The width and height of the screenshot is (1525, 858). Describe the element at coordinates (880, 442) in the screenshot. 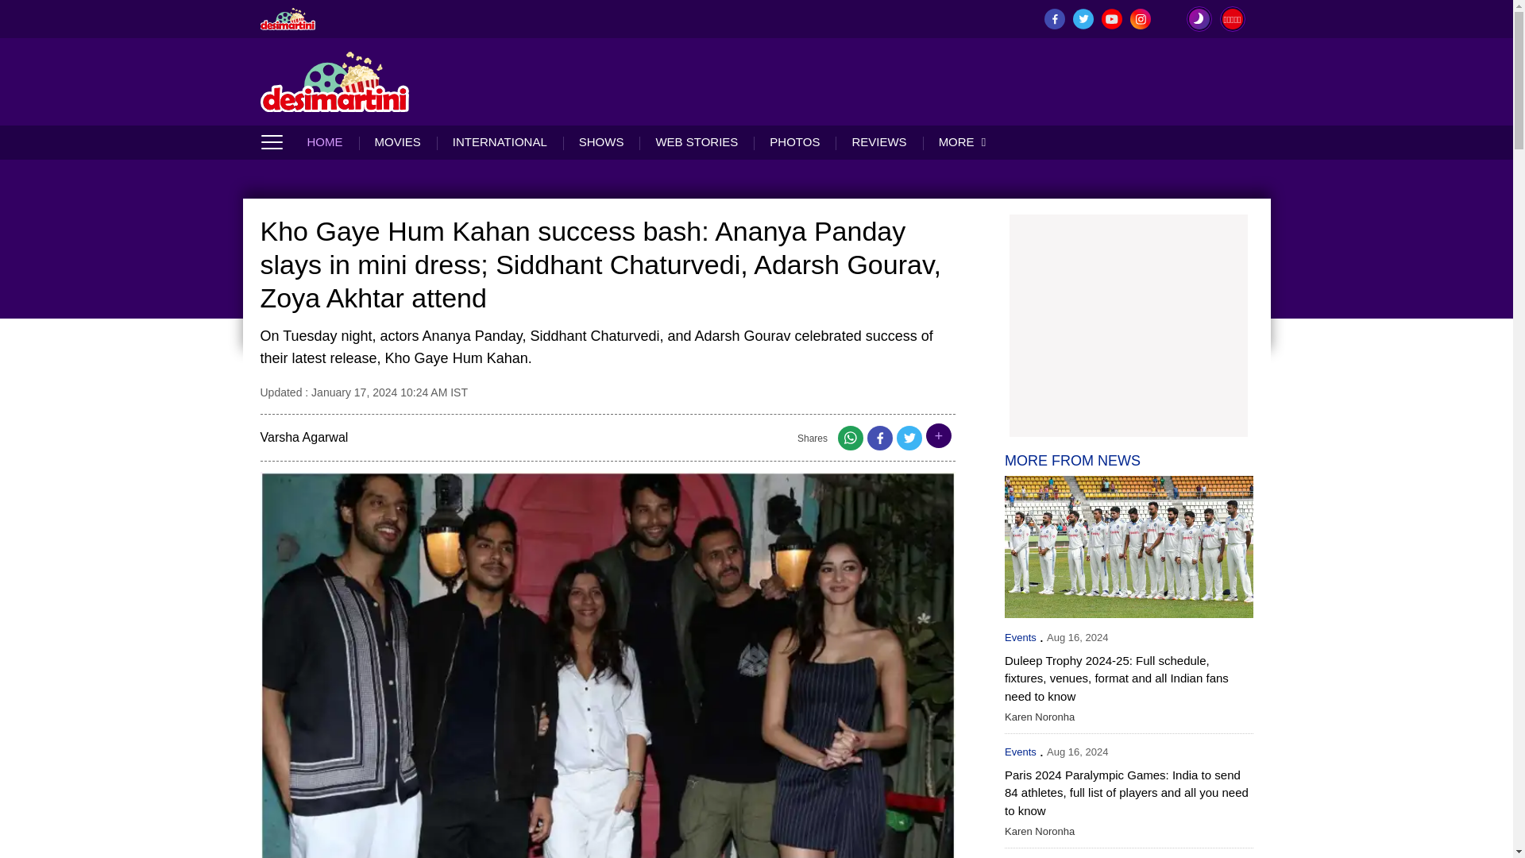

I see `Facebook` at that location.